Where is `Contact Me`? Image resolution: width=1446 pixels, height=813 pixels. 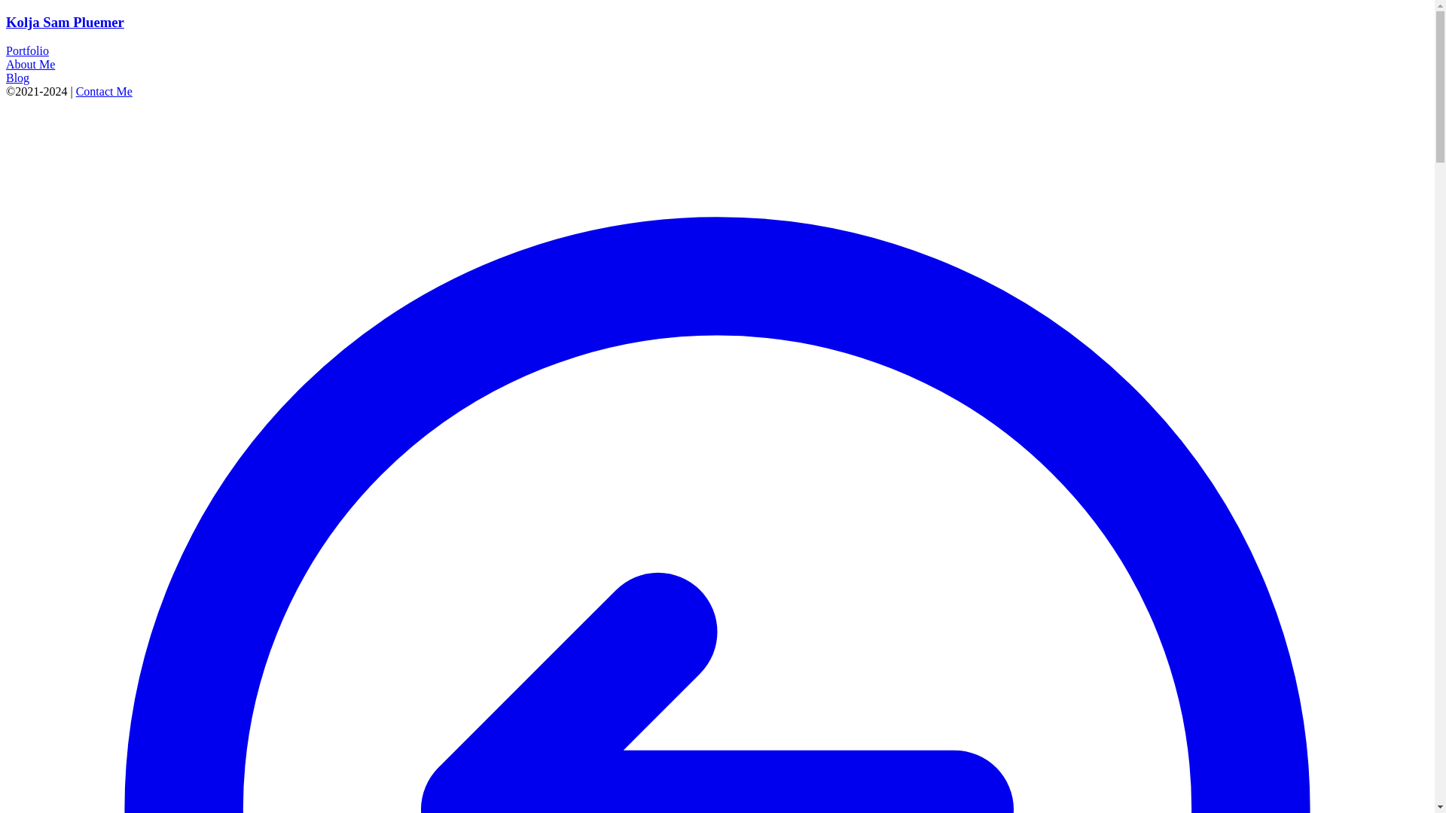 Contact Me is located at coordinates (104, 91).